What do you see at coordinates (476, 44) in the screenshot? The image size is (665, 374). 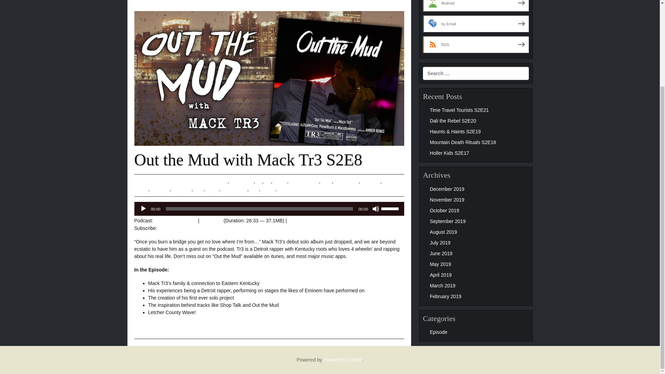 I see `Subscribe via RSS` at bounding box center [476, 44].